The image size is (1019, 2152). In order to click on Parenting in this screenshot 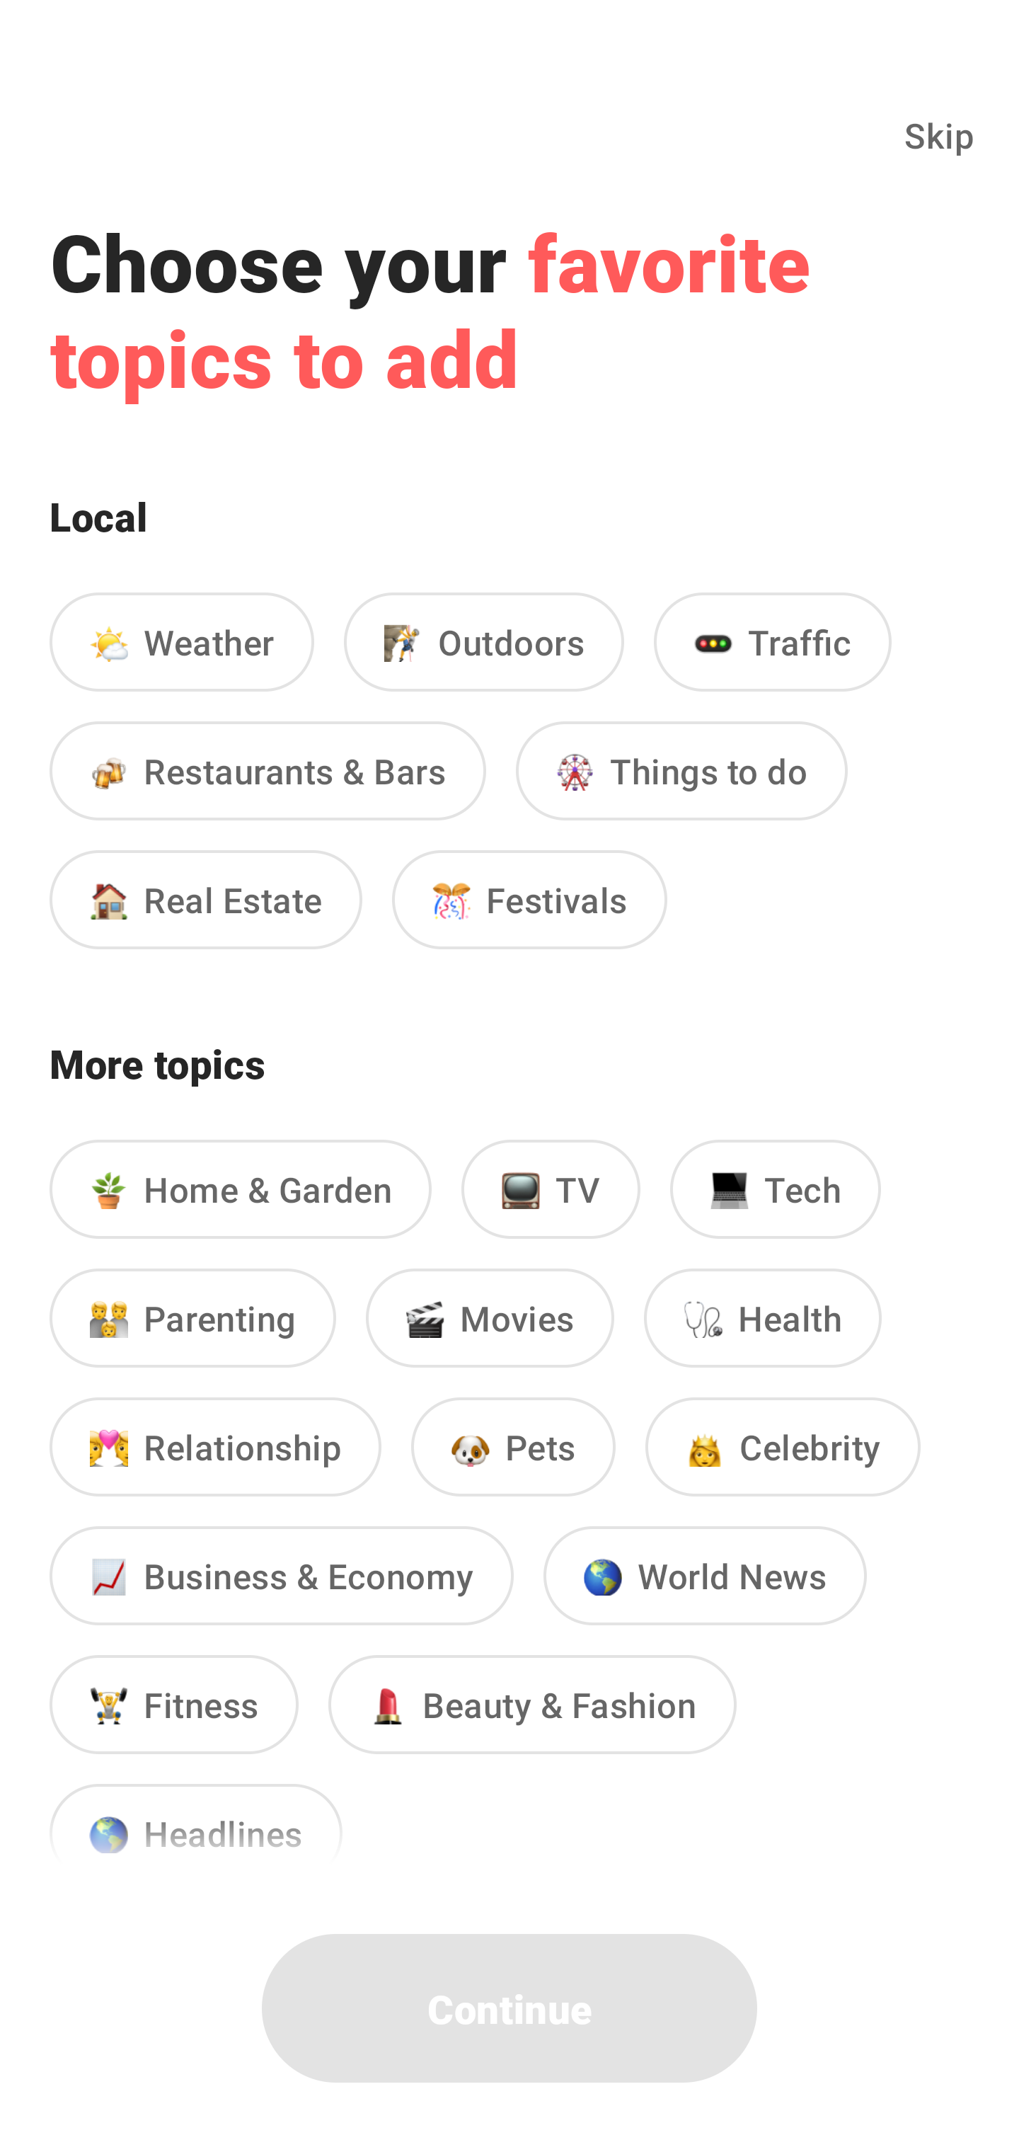, I will do `click(192, 1318)`.